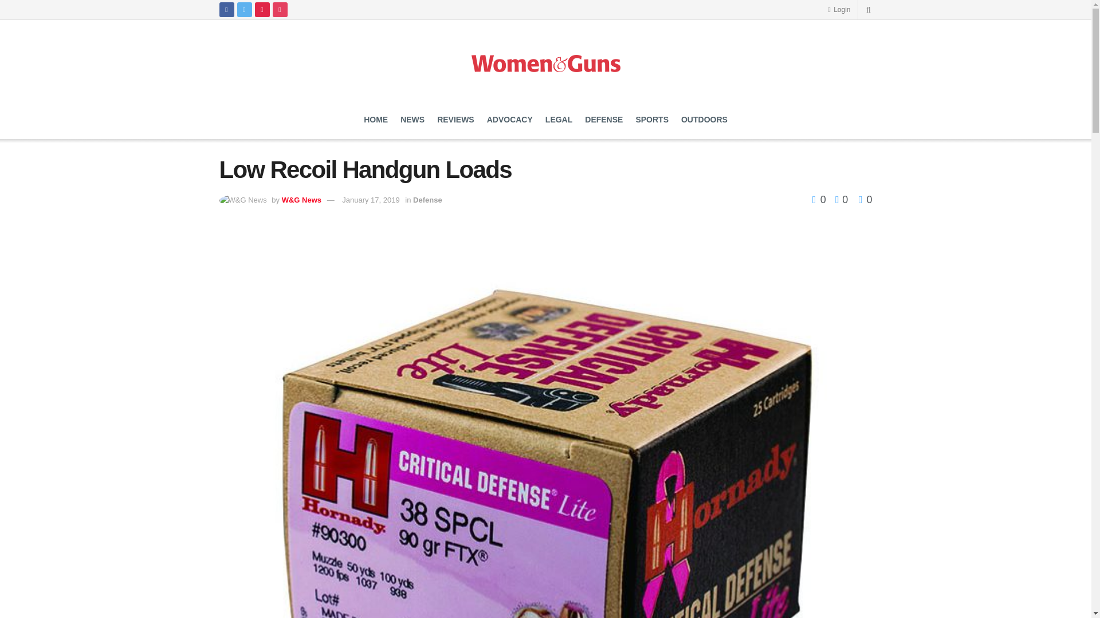 This screenshot has width=1100, height=618. Describe the element at coordinates (839, 199) in the screenshot. I see `0` at that location.